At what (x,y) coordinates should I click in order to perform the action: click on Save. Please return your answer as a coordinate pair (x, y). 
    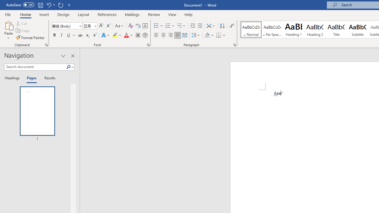
    Looking at the image, I should click on (40, 5).